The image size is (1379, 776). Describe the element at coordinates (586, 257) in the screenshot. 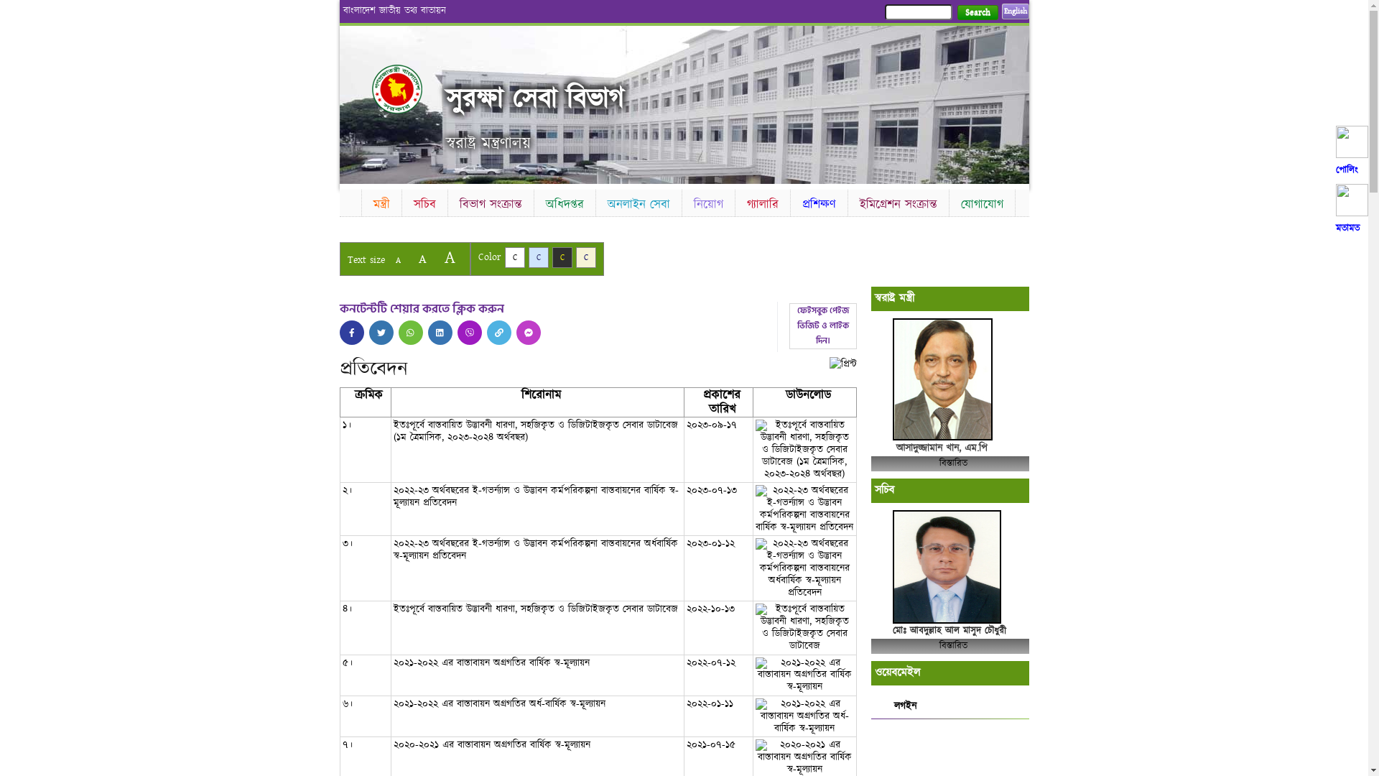

I see `C` at that location.